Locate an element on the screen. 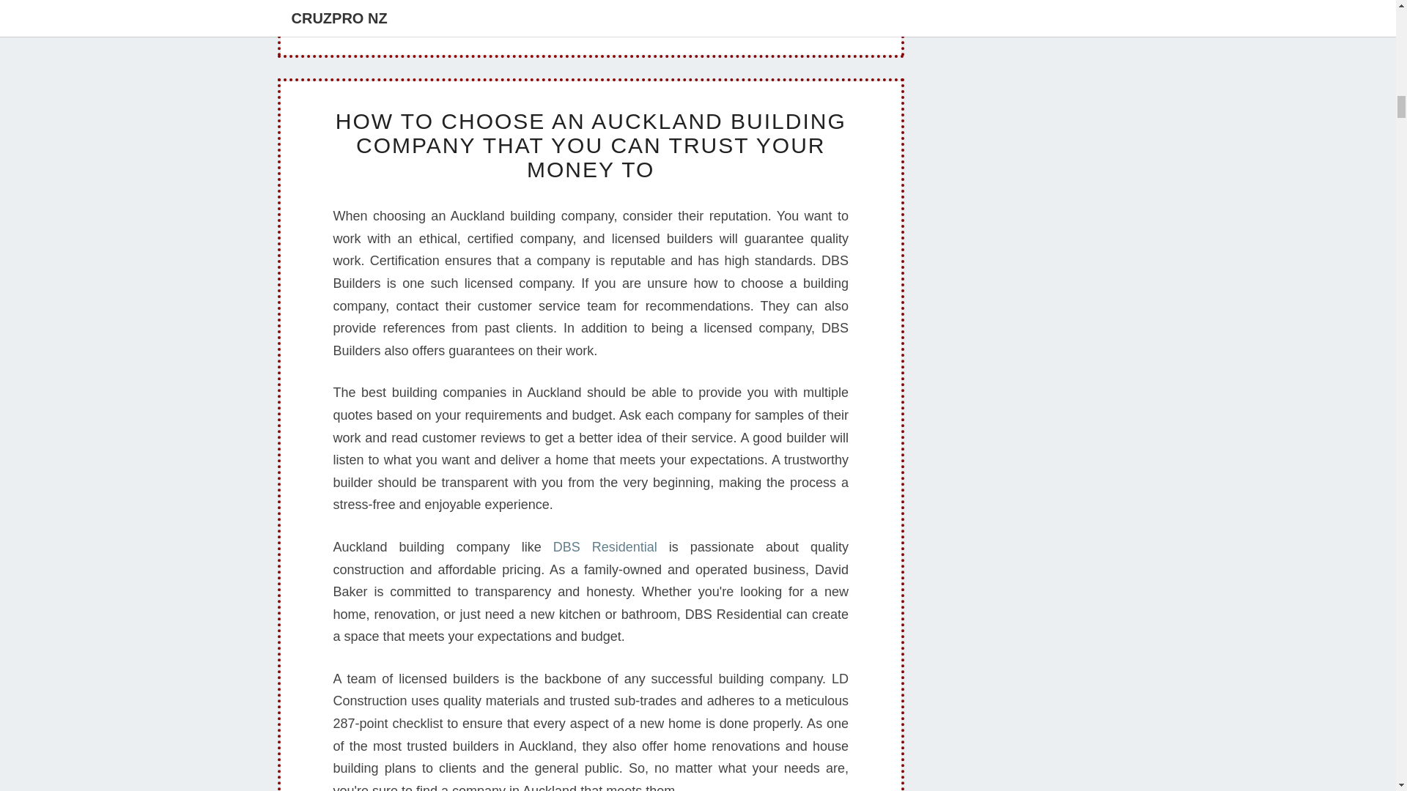 This screenshot has height=791, width=1407. Builders is located at coordinates (690, 12).